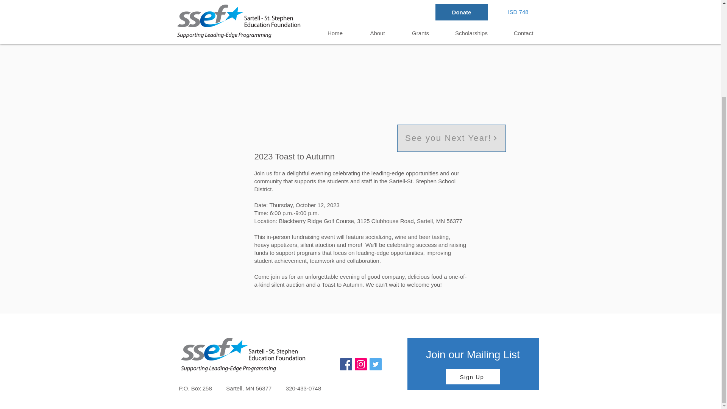 The image size is (727, 409). What do you see at coordinates (473, 377) in the screenshot?
I see `Sign Up` at bounding box center [473, 377].